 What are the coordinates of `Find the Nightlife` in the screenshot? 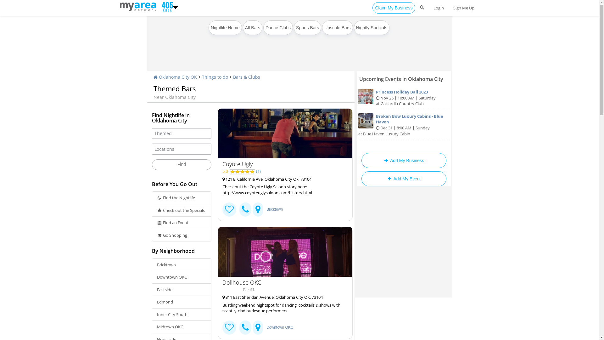 It's located at (182, 198).